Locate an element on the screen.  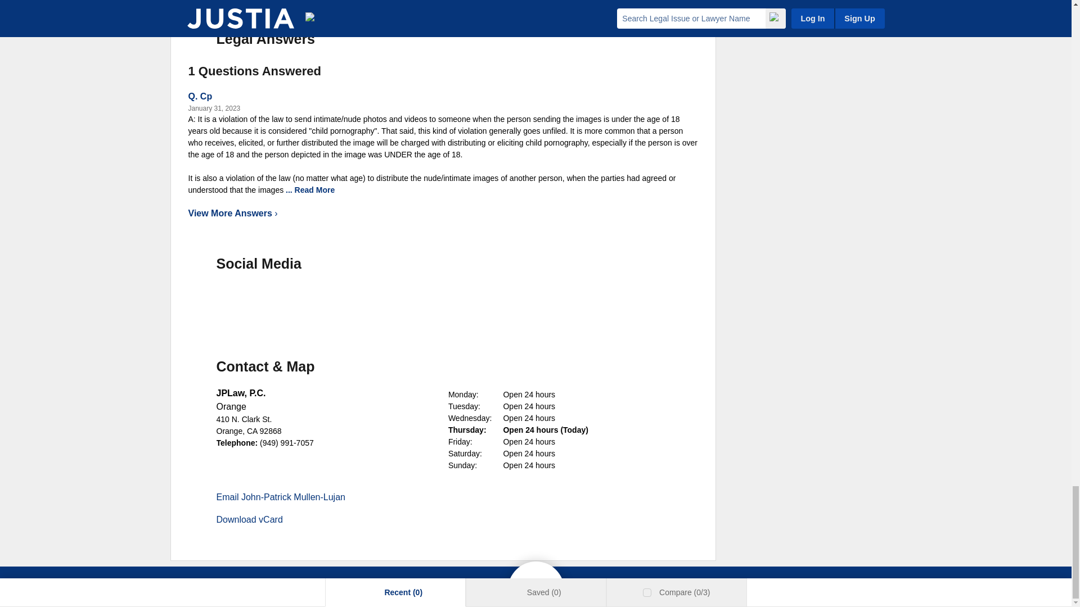
John-Patrick Mullen-Lujan on Facebook is located at coordinates (205, 300).